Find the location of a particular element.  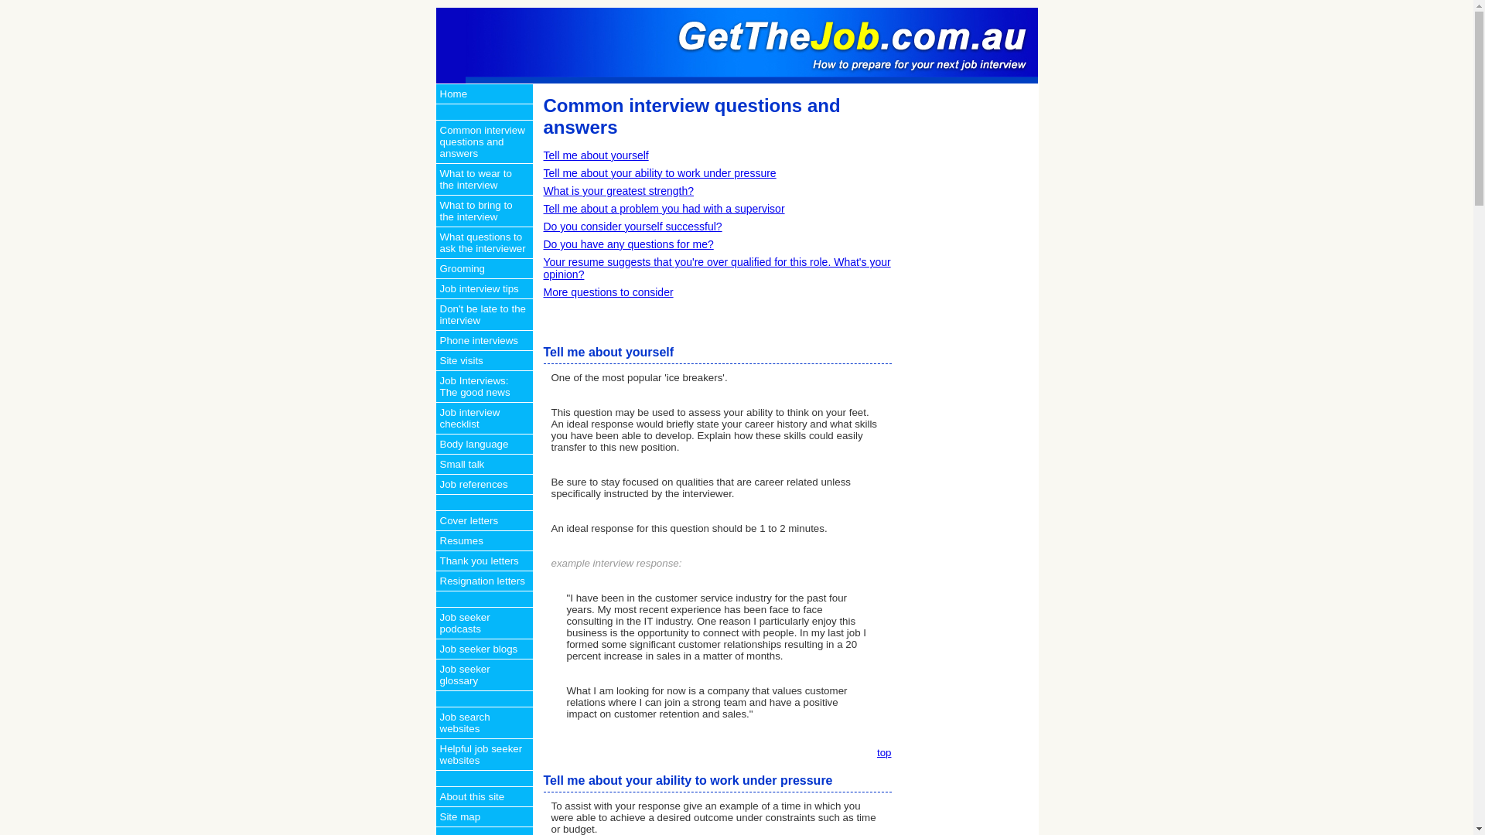

What is your greatest strength? is located at coordinates (619, 191).